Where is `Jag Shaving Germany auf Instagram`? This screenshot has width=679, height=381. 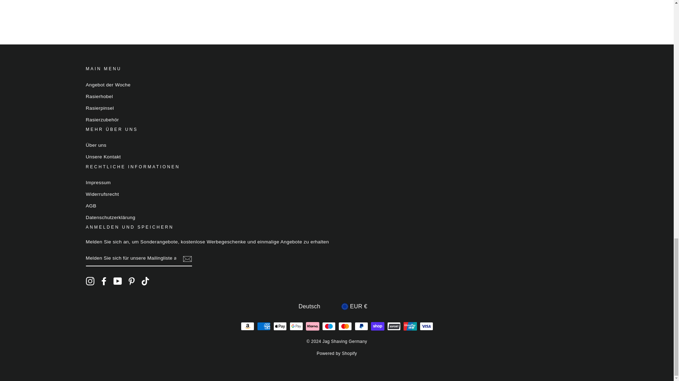 Jag Shaving Germany auf Instagram is located at coordinates (90, 281).